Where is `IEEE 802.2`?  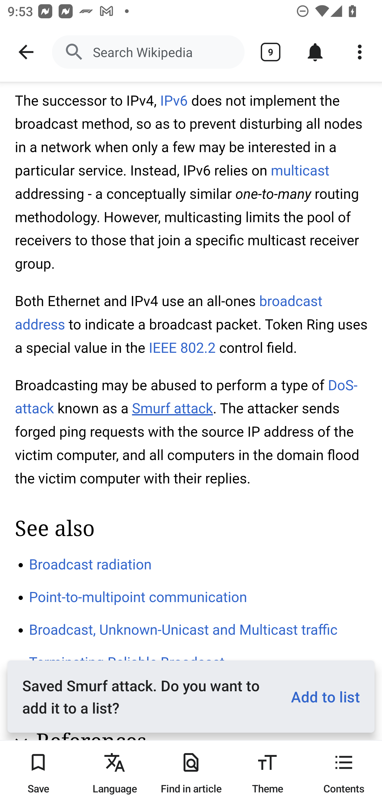
IEEE 802.2 is located at coordinates (183, 348).